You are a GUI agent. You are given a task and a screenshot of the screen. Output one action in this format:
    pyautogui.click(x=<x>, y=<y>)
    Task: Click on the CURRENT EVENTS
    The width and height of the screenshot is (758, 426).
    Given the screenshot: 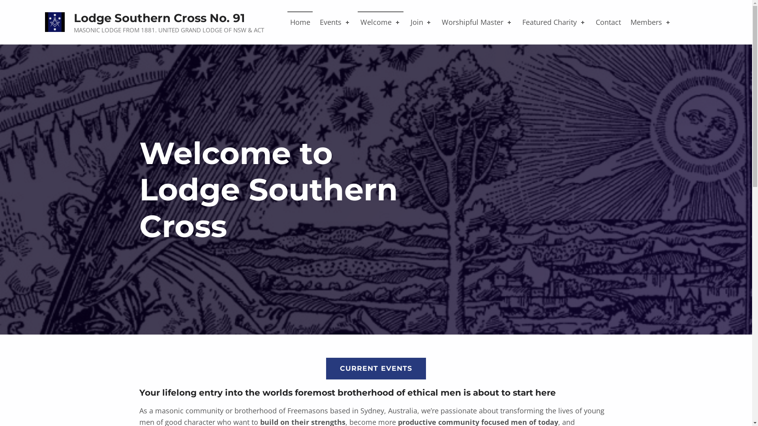 What is the action you would take?
    pyautogui.click(x=376, y=368)
    